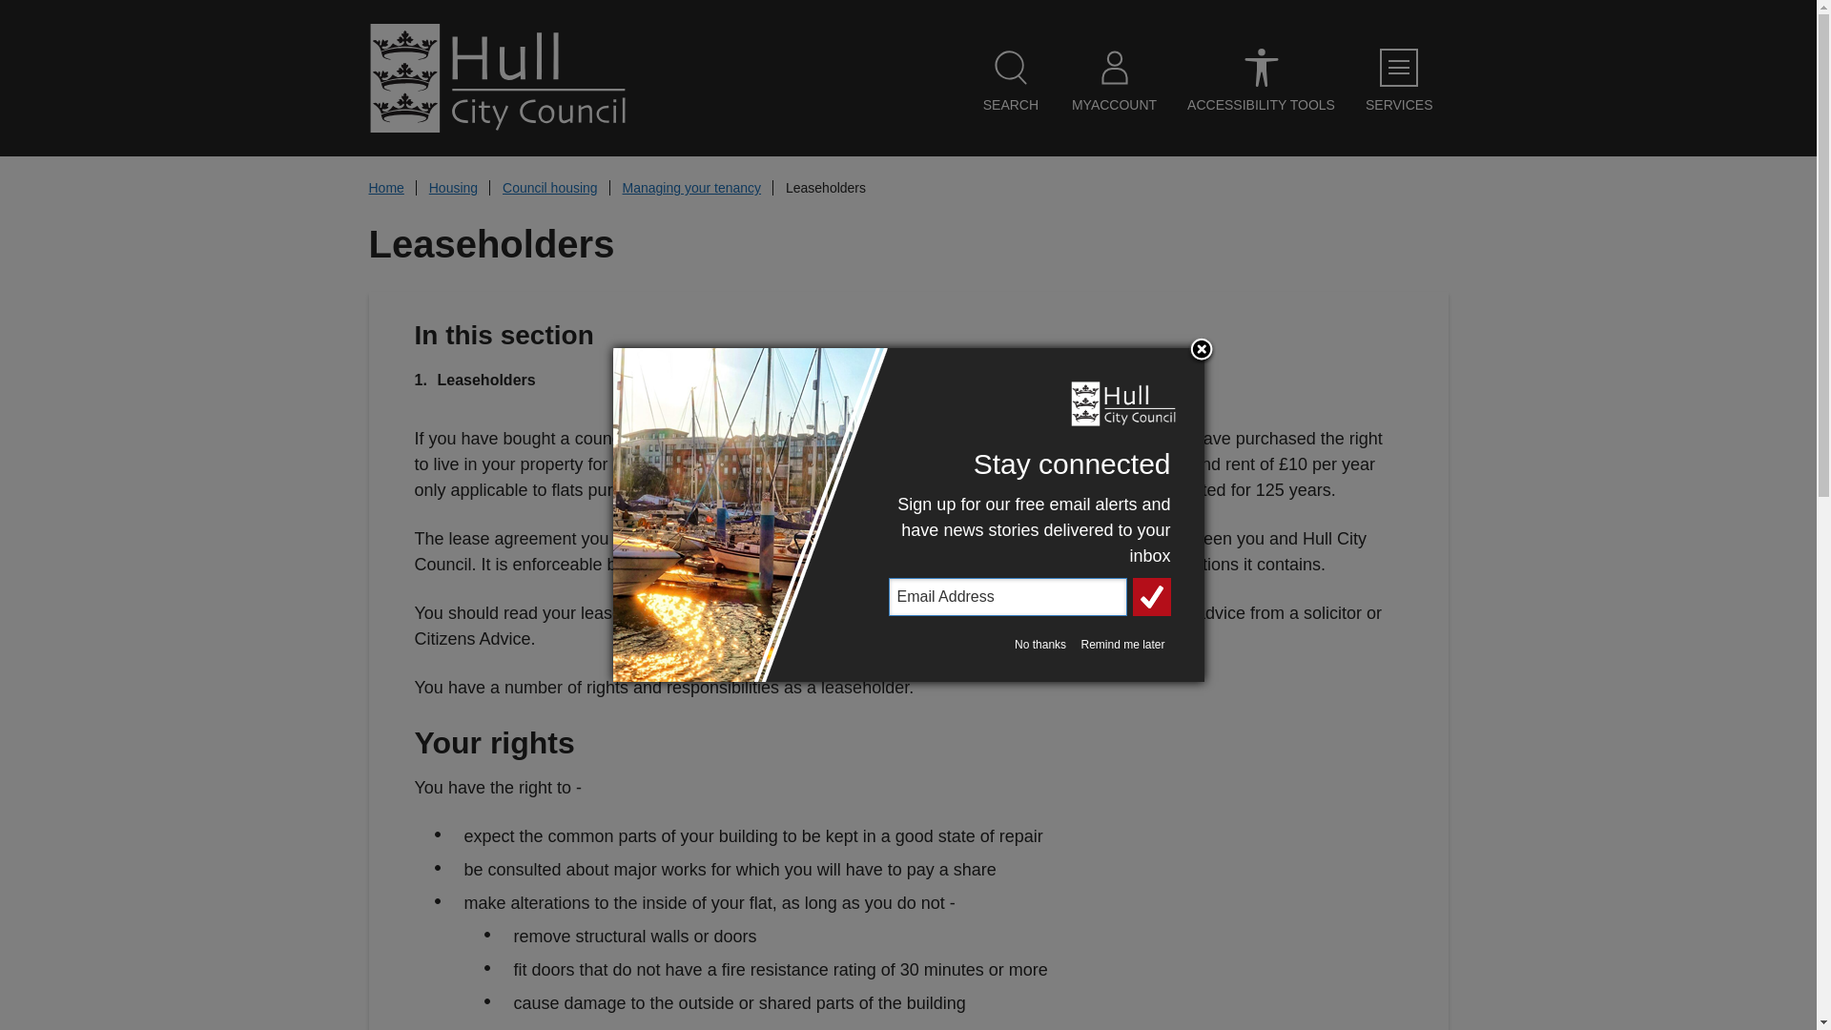 Image resolution: width=1831 pixels, height=1030 pixels. What do you see at coordinates (691, 187) in the screenshot?
I see `Managing your tenancy` at bounding box center [691, 187].